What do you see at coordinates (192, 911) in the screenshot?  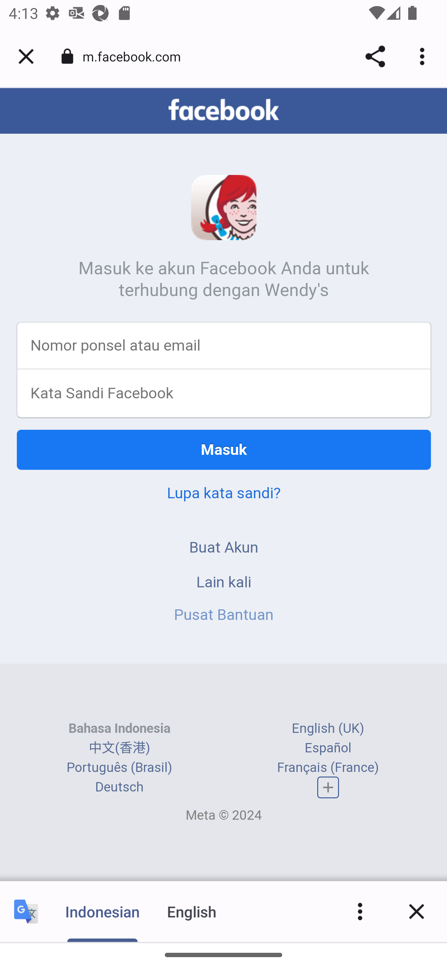 I see `English` at bounding box center [192, 911].